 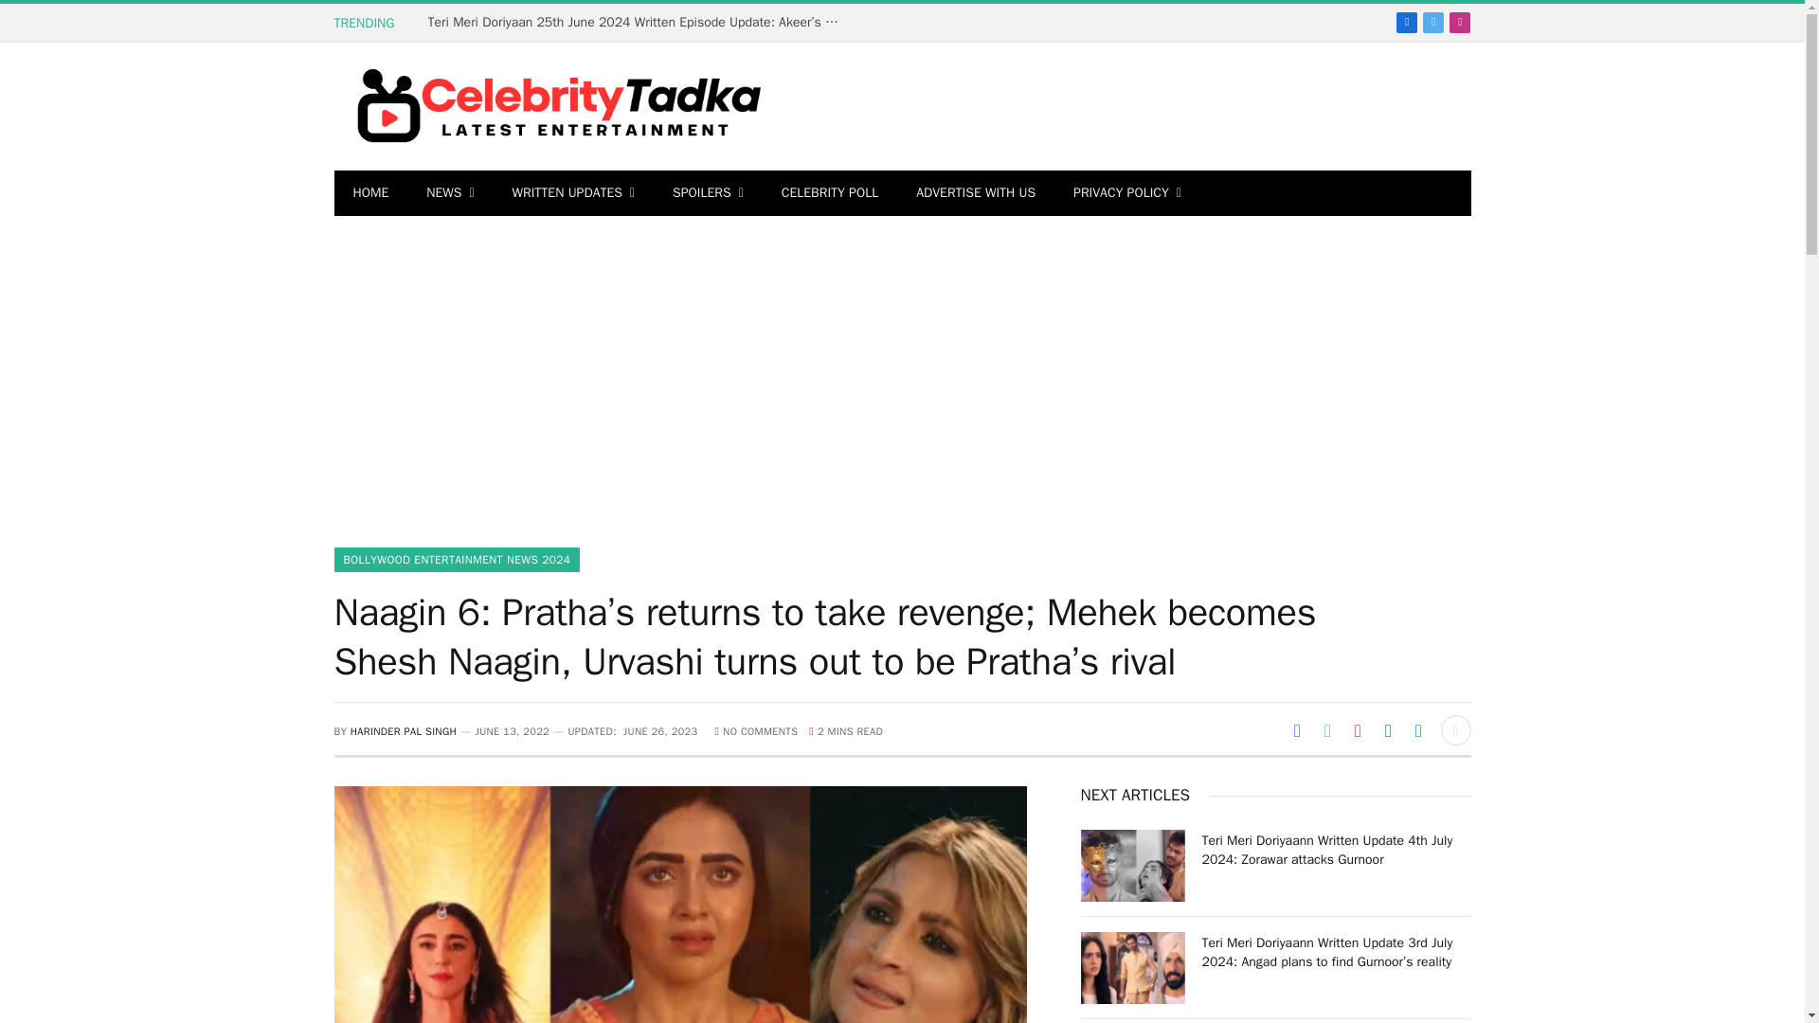 What do you see at coordinates (1357, 729) in the screenshot?
I see `Share on Pinterest` at bounding box center [1357, 729].